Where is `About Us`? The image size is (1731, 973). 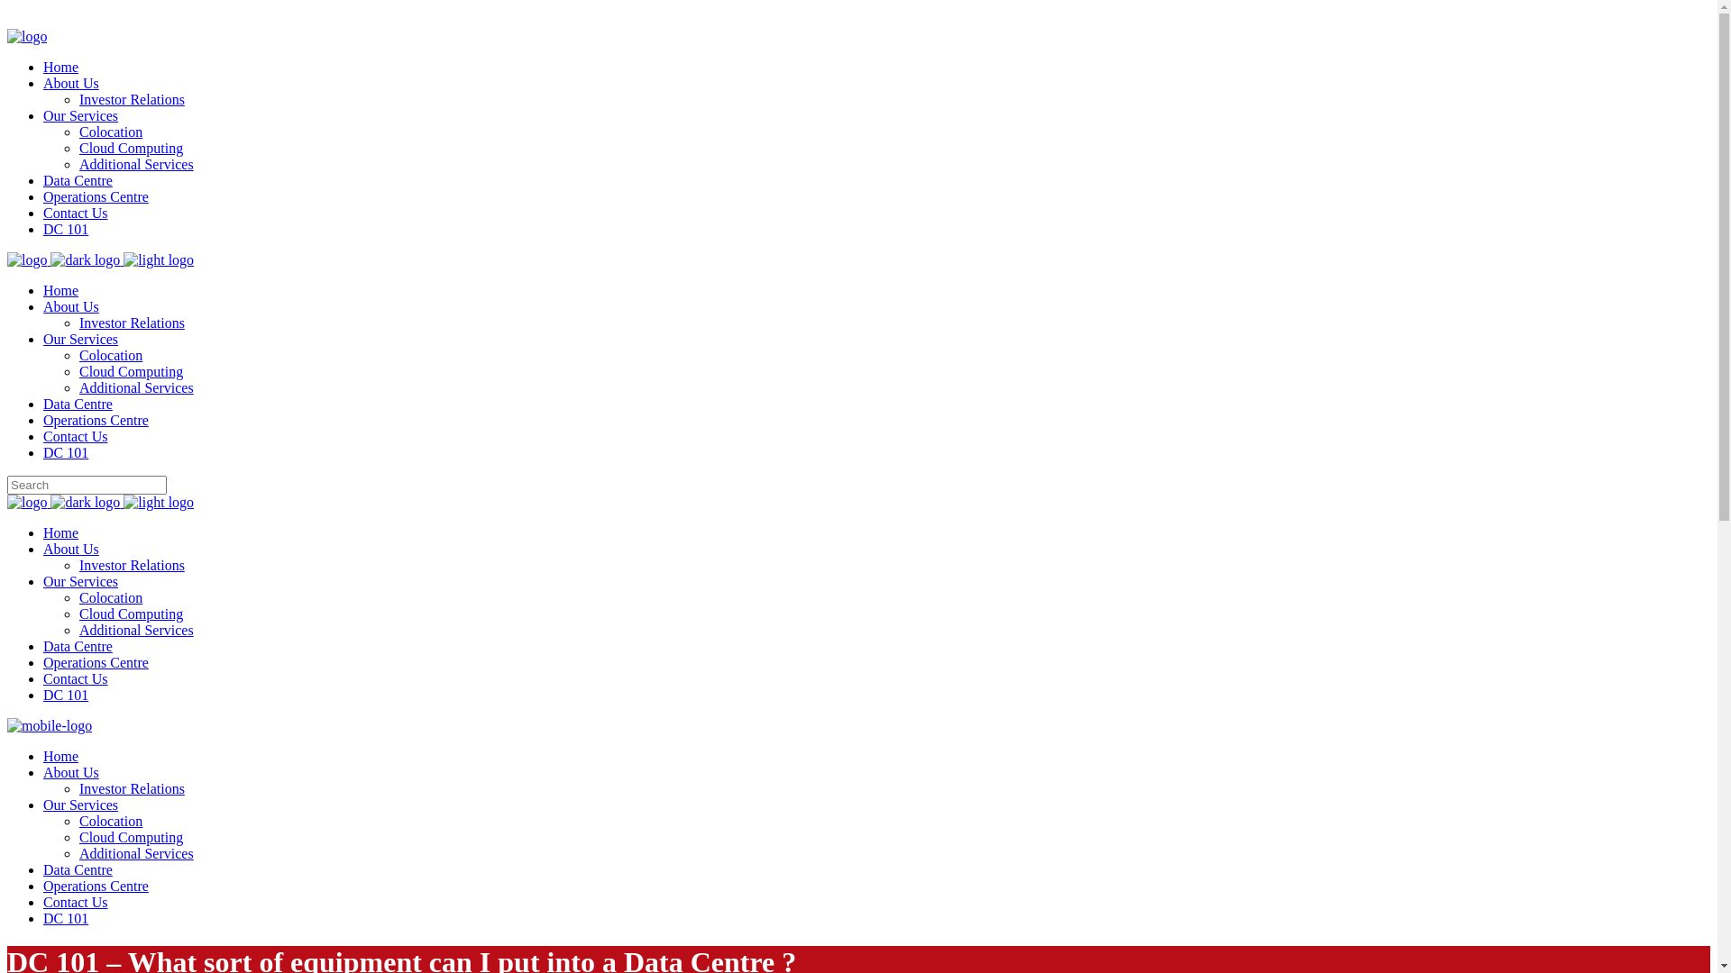 About Us is located at coordinates (71, 306).